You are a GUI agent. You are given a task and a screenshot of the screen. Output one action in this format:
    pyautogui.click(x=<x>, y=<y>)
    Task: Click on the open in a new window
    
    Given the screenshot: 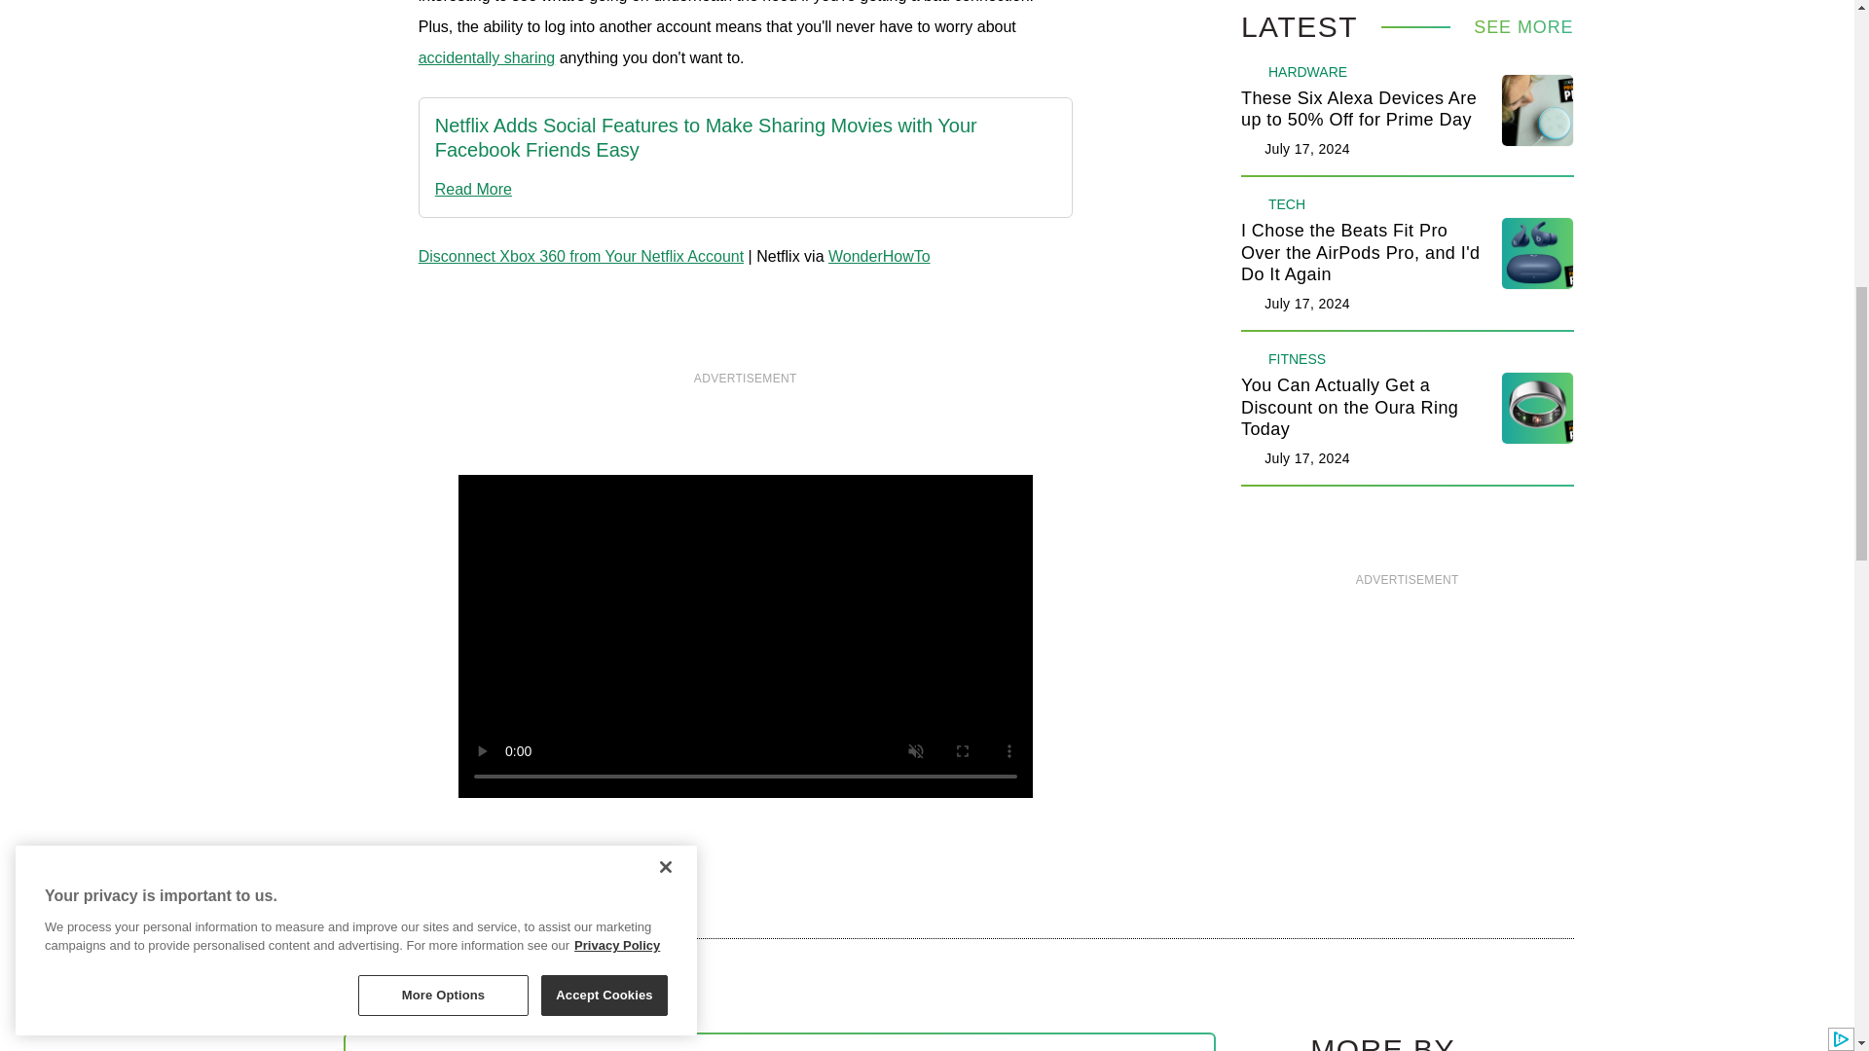 What is the action you would take?
    pyautogui.click(x=746, y=189)
    